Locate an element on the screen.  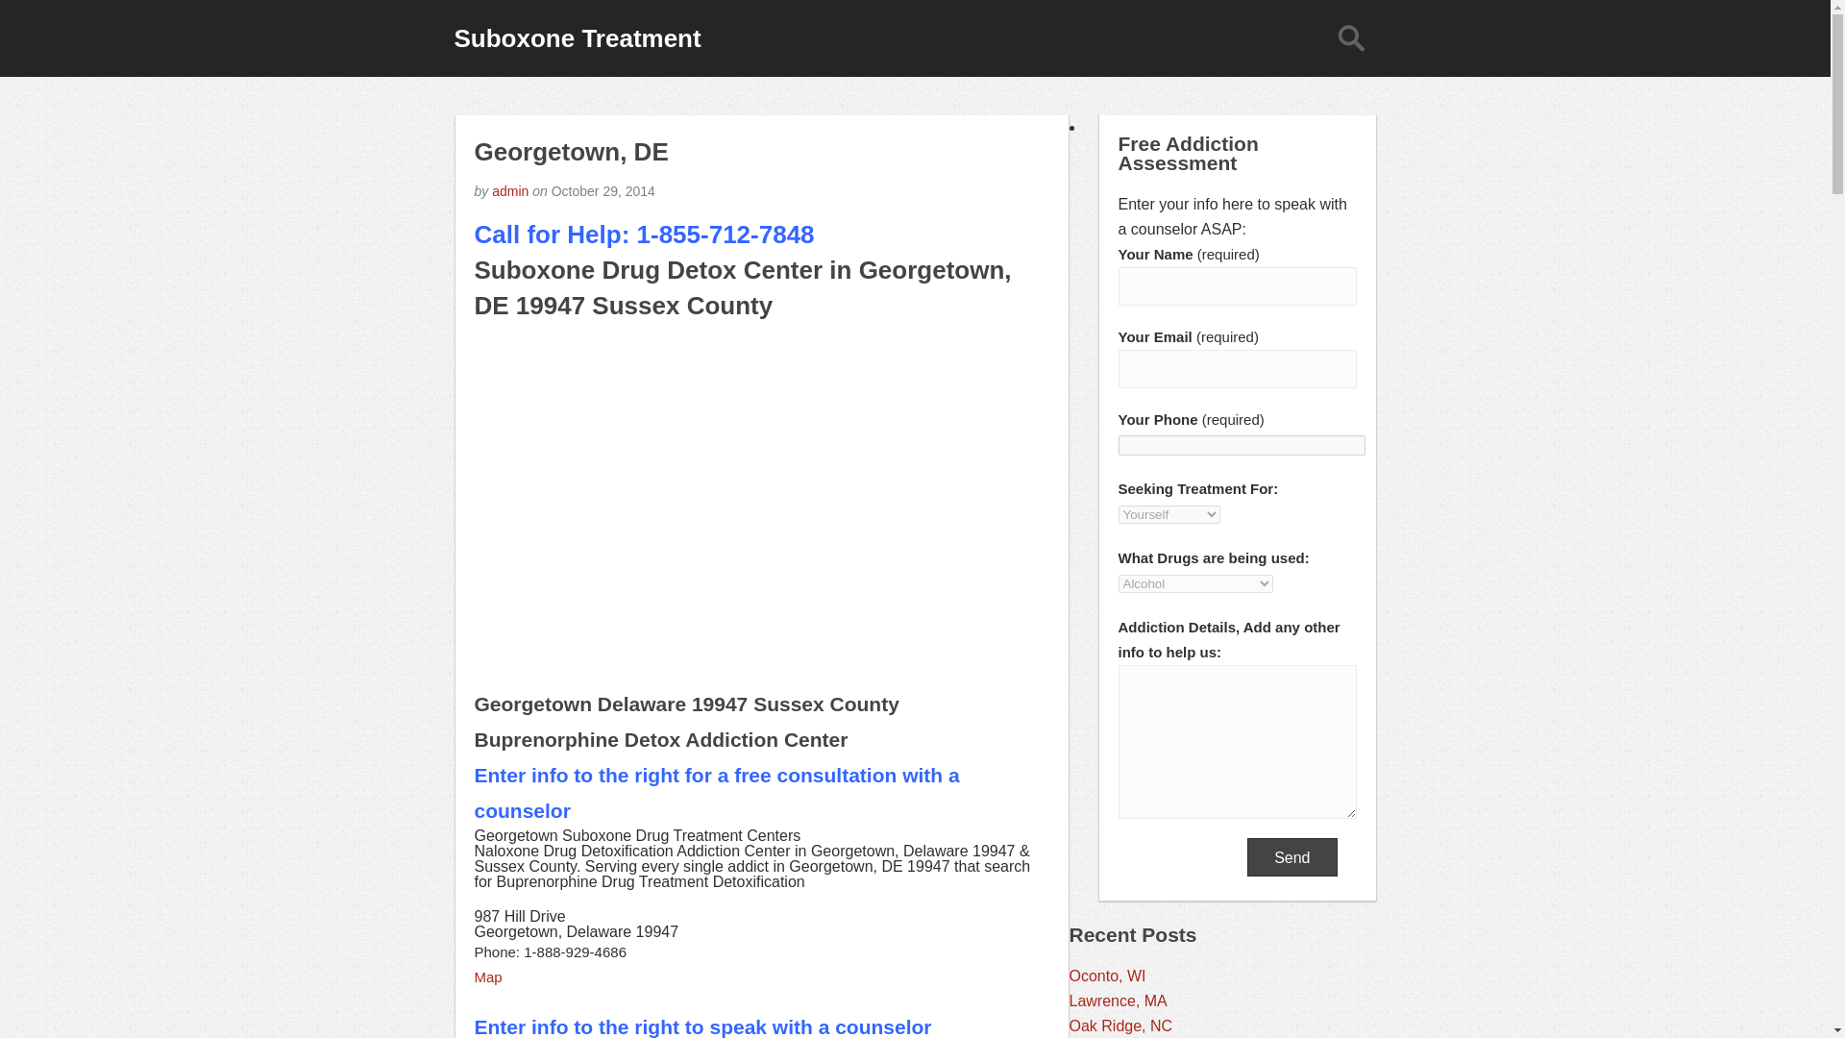
Suboxone Treatment is located at coordinates (577, 38).